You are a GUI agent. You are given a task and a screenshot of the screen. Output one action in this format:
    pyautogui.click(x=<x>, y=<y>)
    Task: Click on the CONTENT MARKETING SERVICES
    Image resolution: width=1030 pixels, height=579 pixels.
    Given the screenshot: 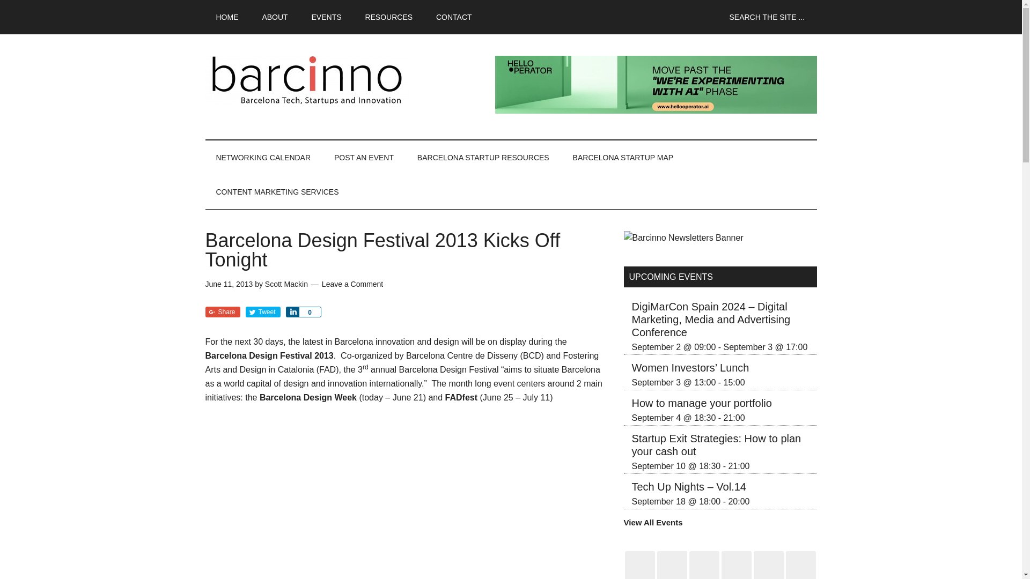 What is the action you would take?
    pyautogui.click(x=277, y=192)
    